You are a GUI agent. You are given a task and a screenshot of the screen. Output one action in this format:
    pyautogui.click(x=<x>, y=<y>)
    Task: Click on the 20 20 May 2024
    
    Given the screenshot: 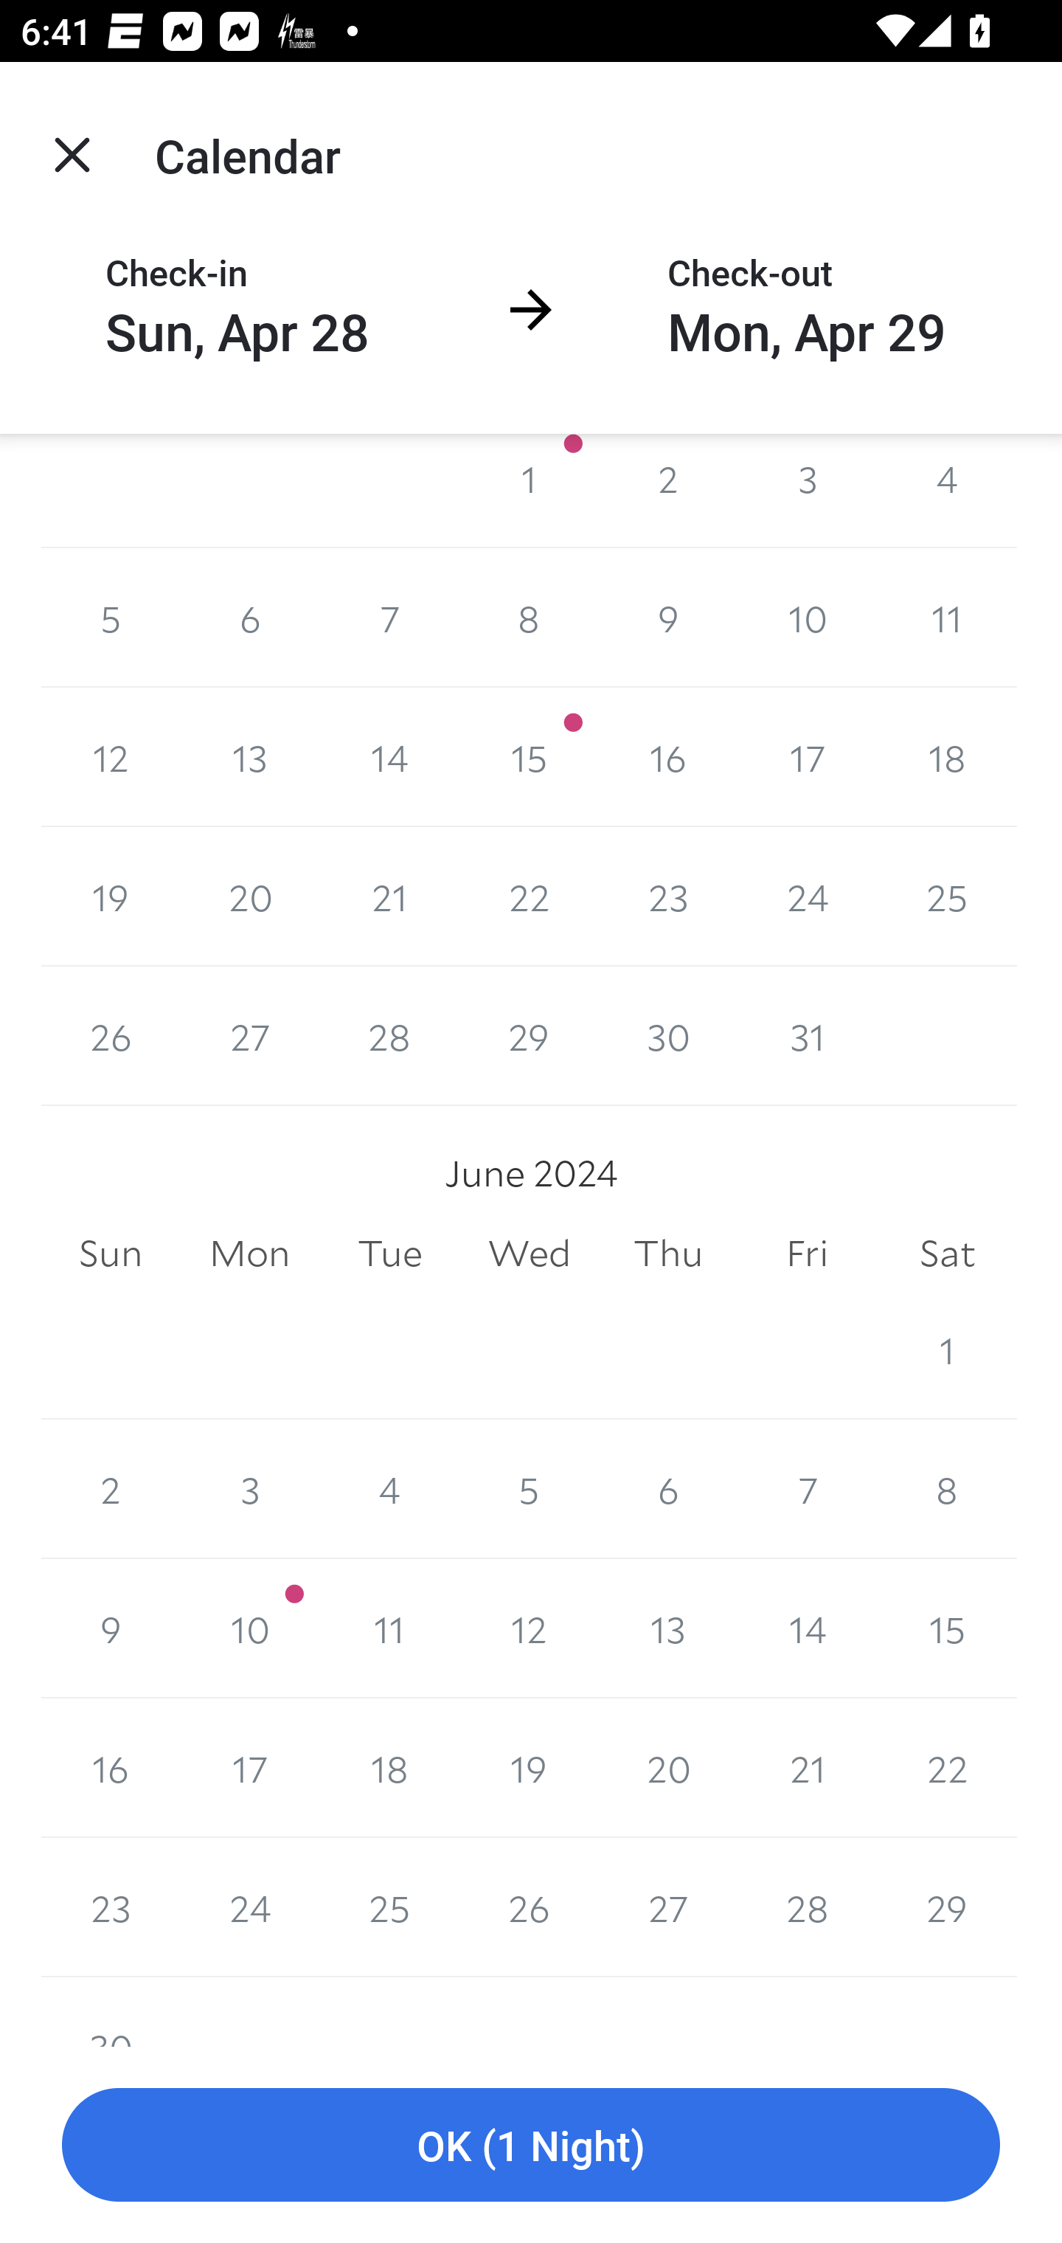 What is the action you would take?
    pyautogui.click(x=249, y=897)
    